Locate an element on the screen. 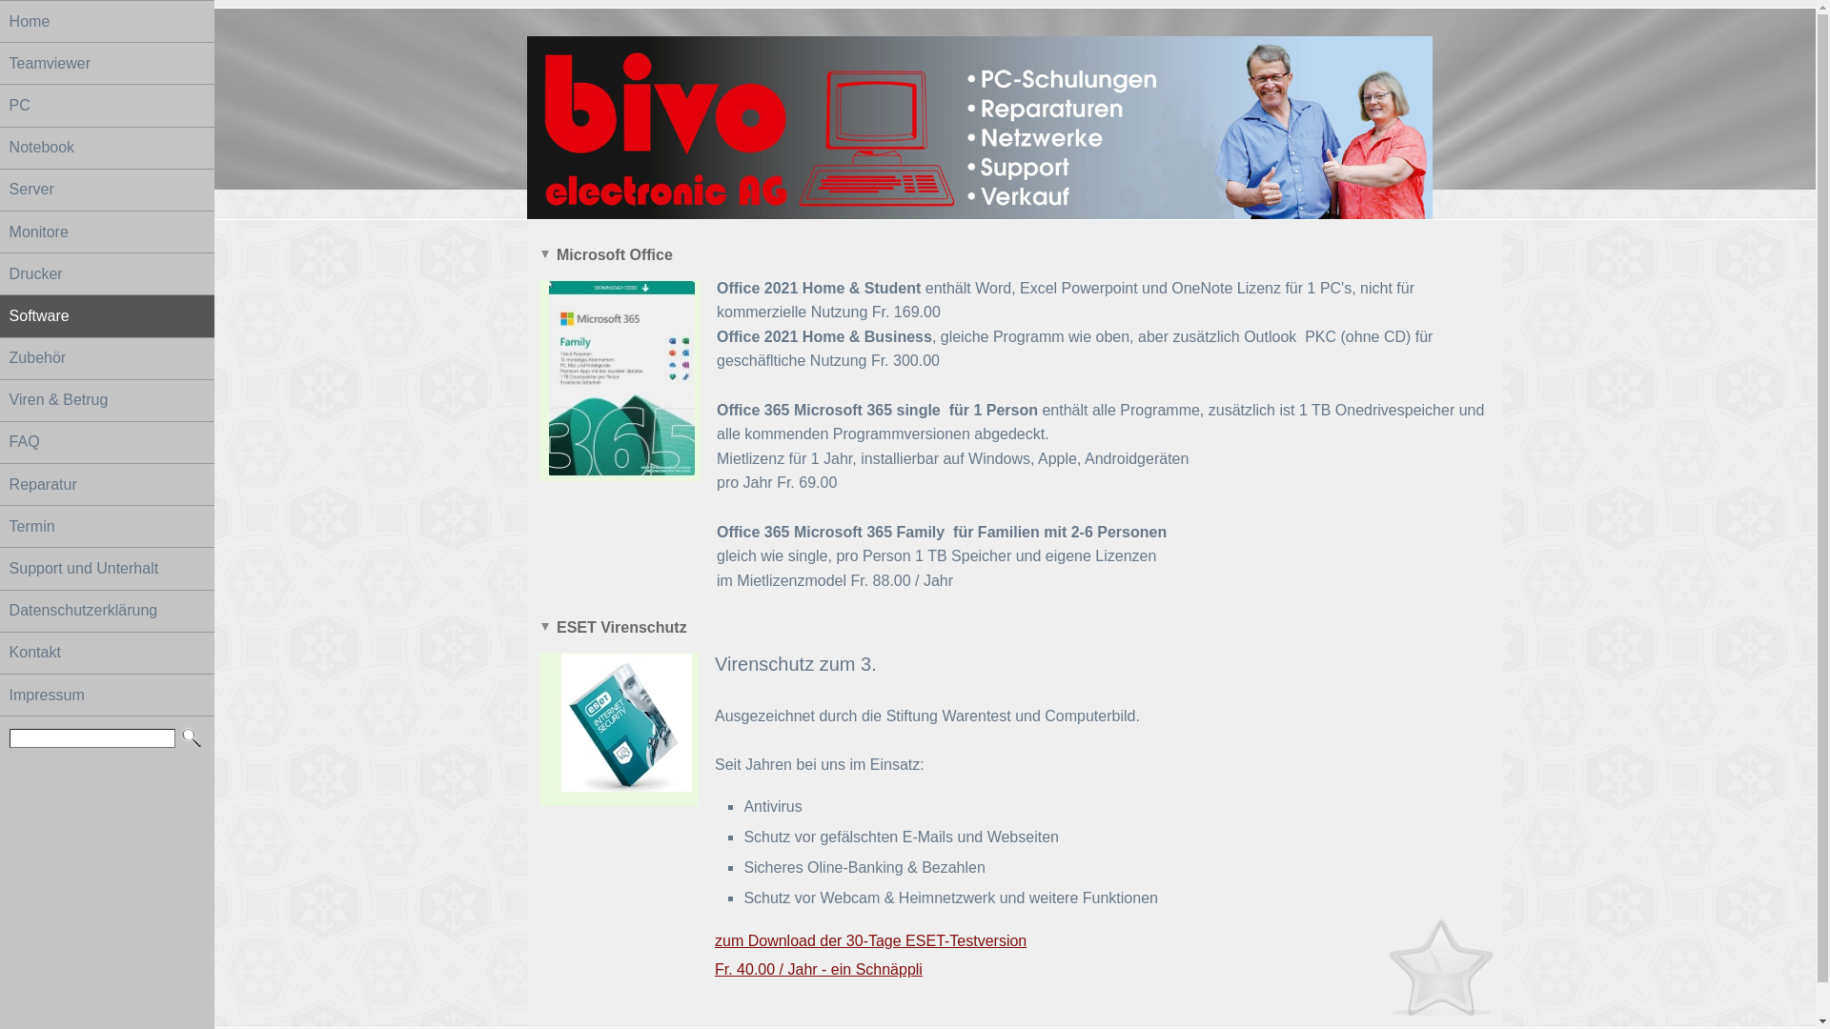 This screenshot has width=1830, height=1029. Kontakt is located at coordinates (107, 654).